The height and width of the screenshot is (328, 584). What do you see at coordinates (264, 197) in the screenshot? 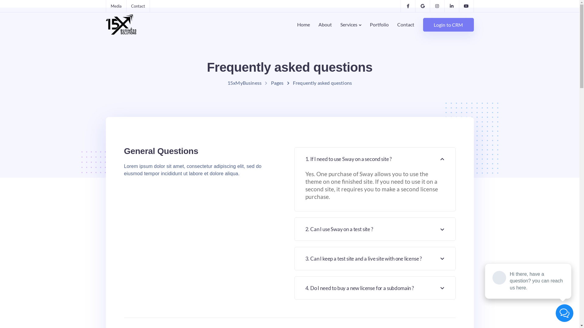
I see `About` at bounding box center [264, 197].